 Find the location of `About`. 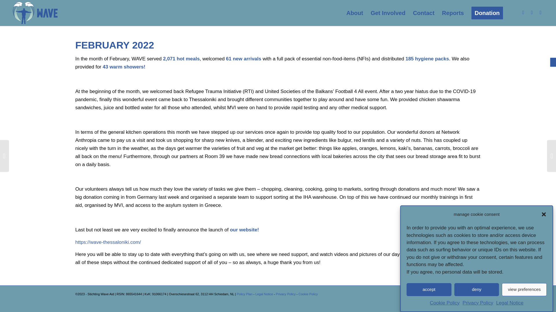

About is located at coordinates (354, 13).